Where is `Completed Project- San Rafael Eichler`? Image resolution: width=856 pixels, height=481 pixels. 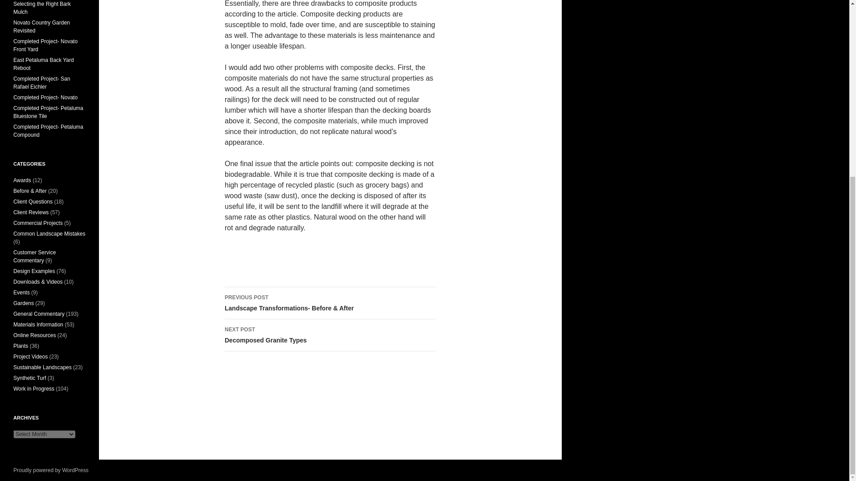
Completed Project- San Rafael Eichler is located at coordinates (330, 335).